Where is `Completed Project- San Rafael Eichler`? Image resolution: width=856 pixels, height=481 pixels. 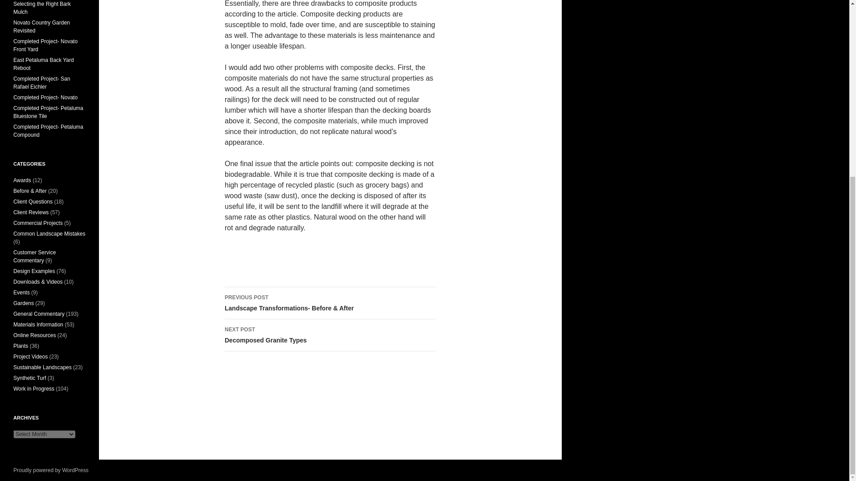
Completed Project- San Rafael Eichler is located at coordinates (330, 335).